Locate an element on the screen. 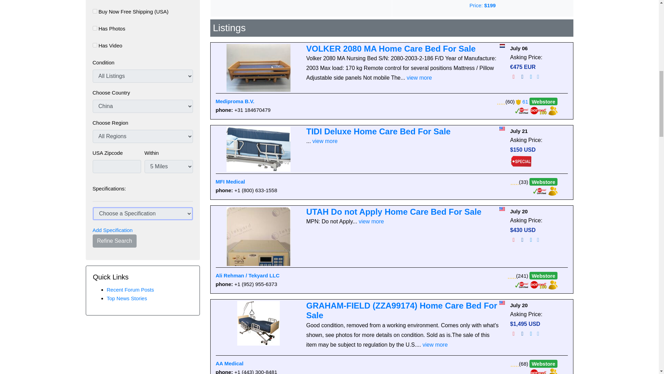 Image resolution: width=664 pixels, height=374 pixels. 1 is located at coordinates (95, 28).